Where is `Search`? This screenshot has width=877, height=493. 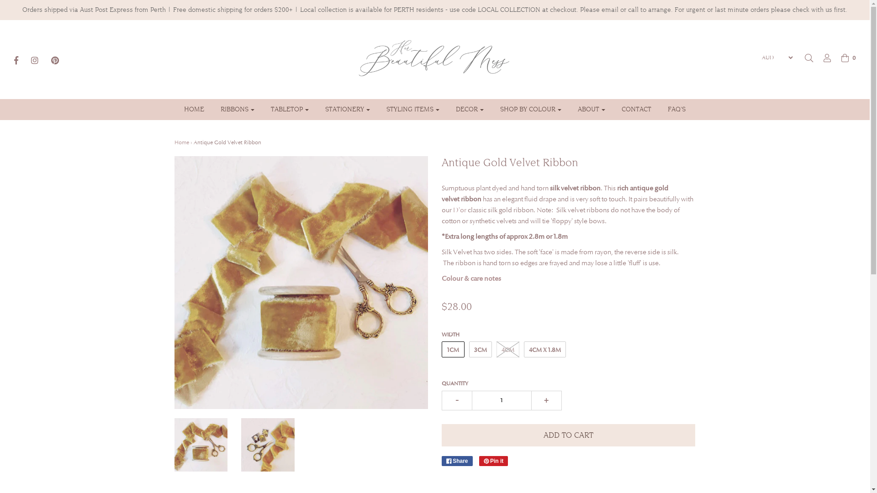
Search is located at coordinates (809, 58).